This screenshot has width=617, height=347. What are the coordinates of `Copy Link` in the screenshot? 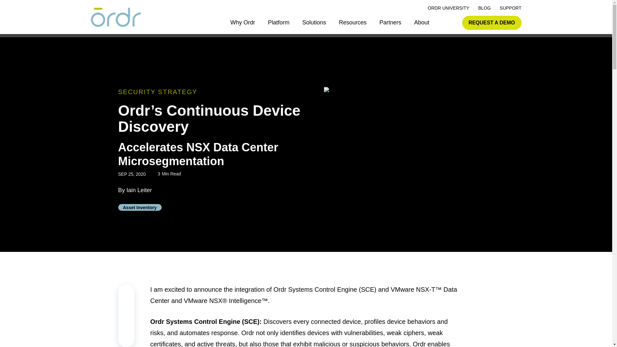 It's located at (126, 292).